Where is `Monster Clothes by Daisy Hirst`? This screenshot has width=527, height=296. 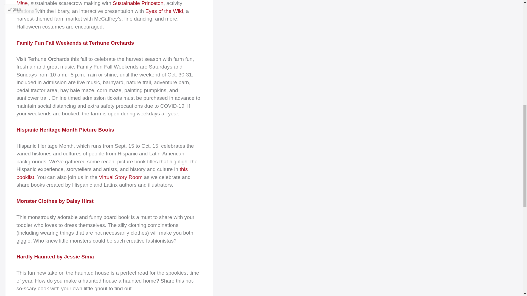
Monster Clothes by Daisy Hirst is located at coordinates (55, 201).